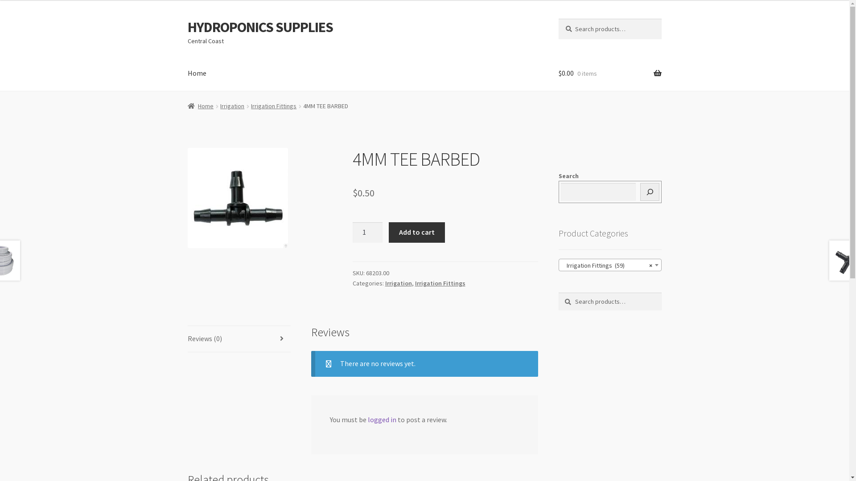 The height and width of the screenshot is (481, 856). Describe the element at coordinates (558, 19) in the screenshot. I see `Search` at that location.